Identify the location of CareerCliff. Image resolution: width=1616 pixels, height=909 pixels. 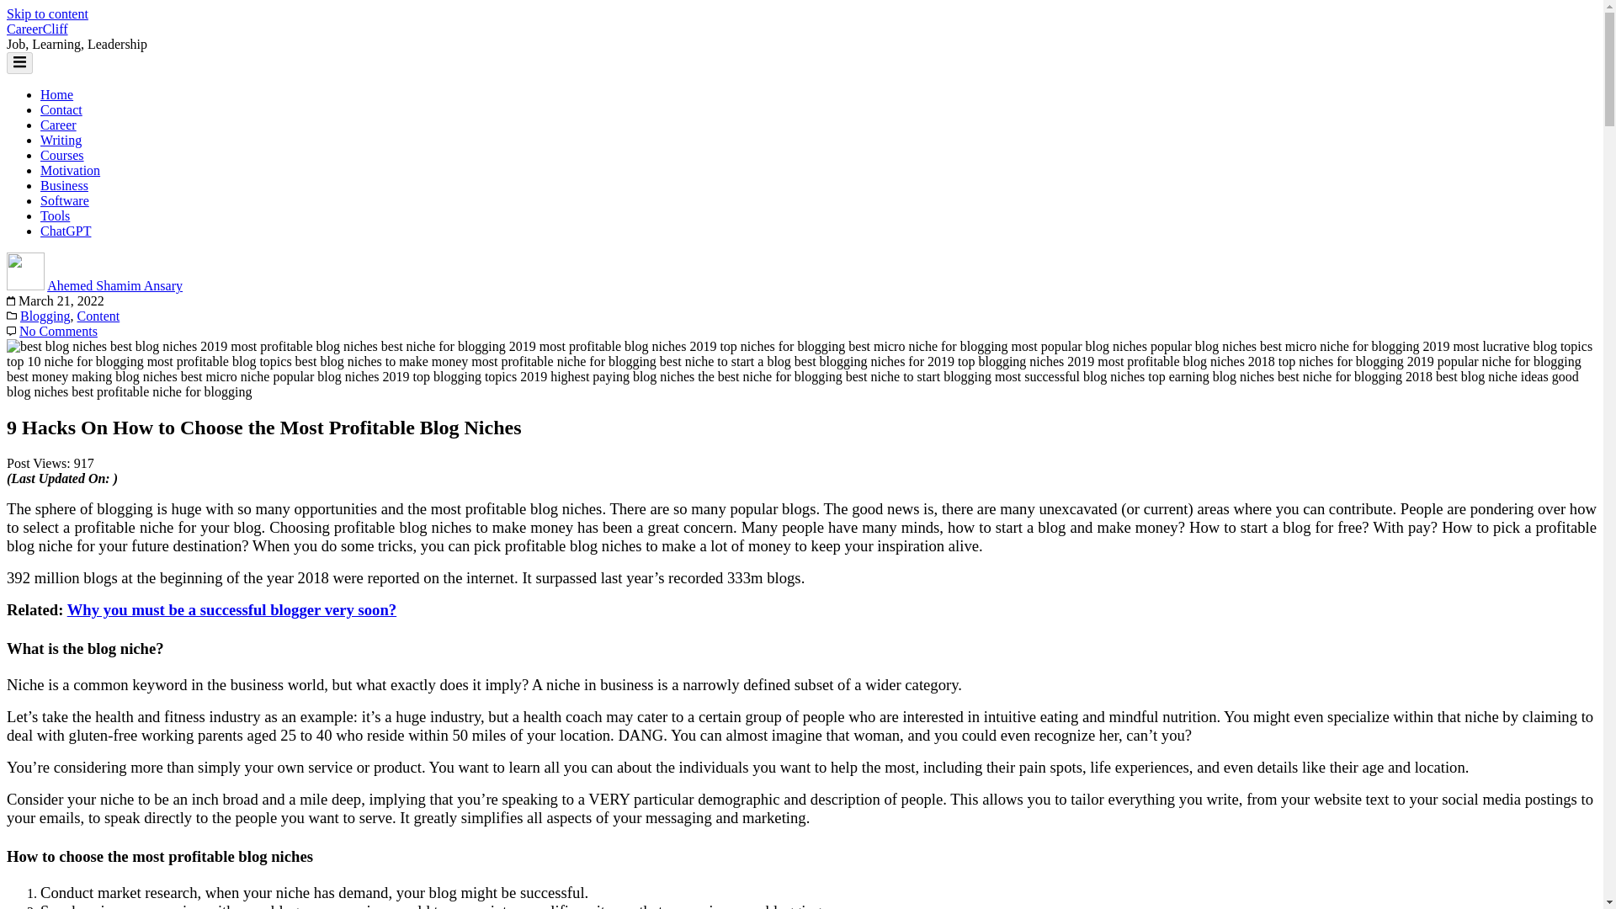
(37, 29).